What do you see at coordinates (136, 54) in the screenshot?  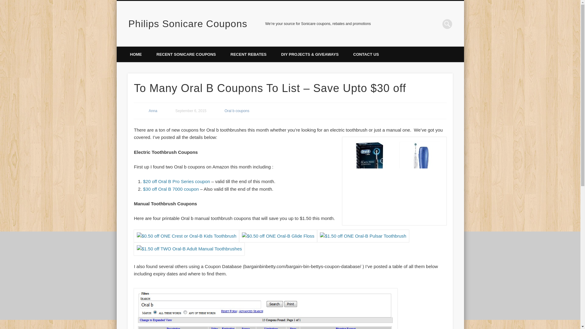 I see `HOME` at bounding box center [136, 54].